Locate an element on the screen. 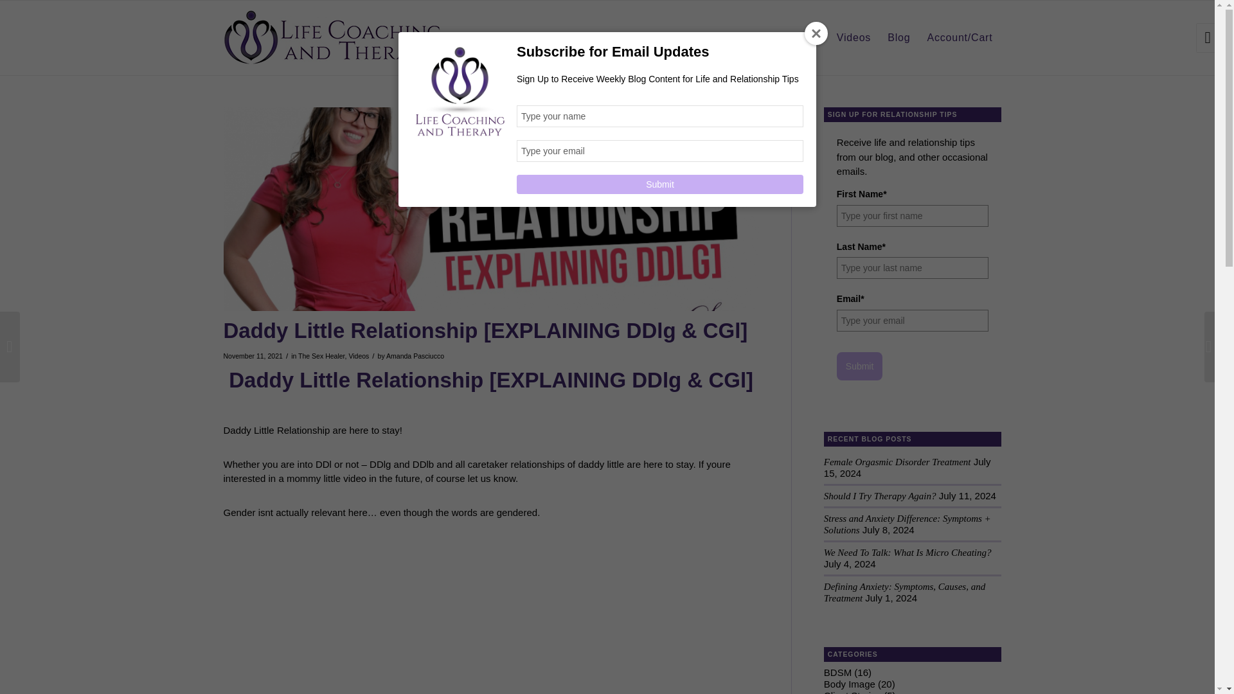 This screenshot has width=1234, height=694. What We Do is located at coordinates (677, 37).